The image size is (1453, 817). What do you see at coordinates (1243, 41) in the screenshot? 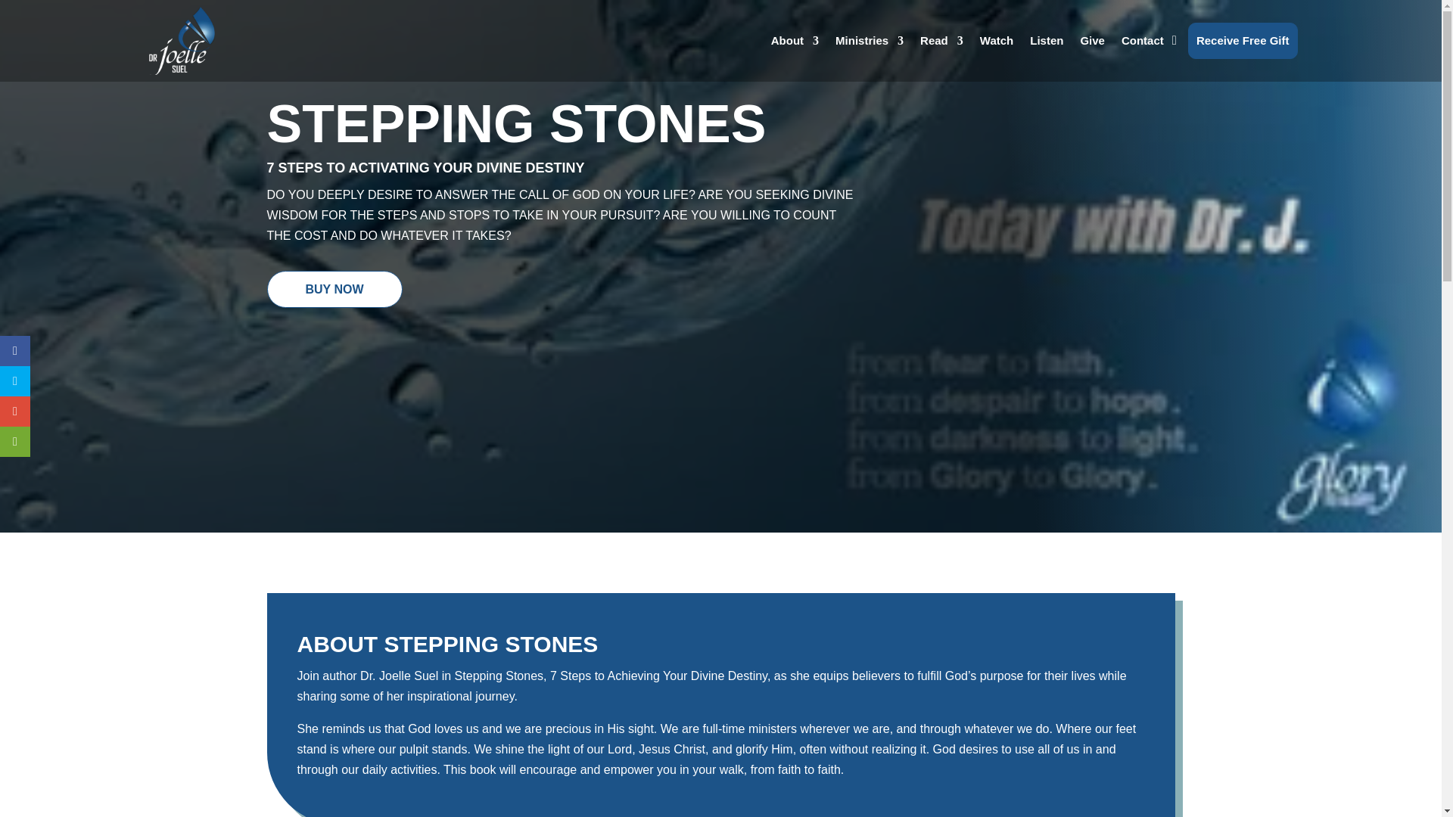
I see `Receive Free Gift` at bounding box center [1243, 41].